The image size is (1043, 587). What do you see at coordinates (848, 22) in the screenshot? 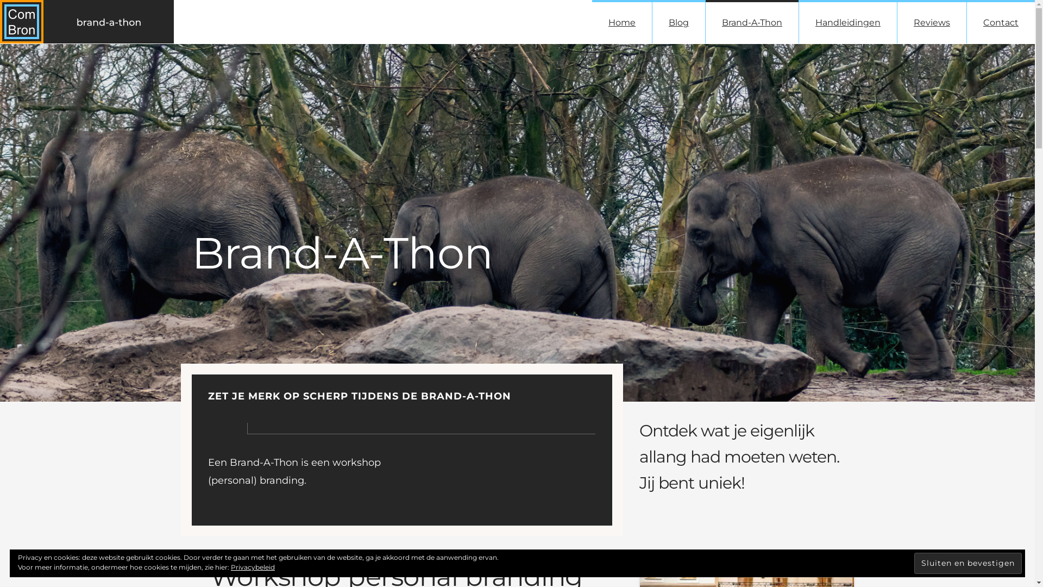
I see `Handleidingen` at bounding box center [848, 22].